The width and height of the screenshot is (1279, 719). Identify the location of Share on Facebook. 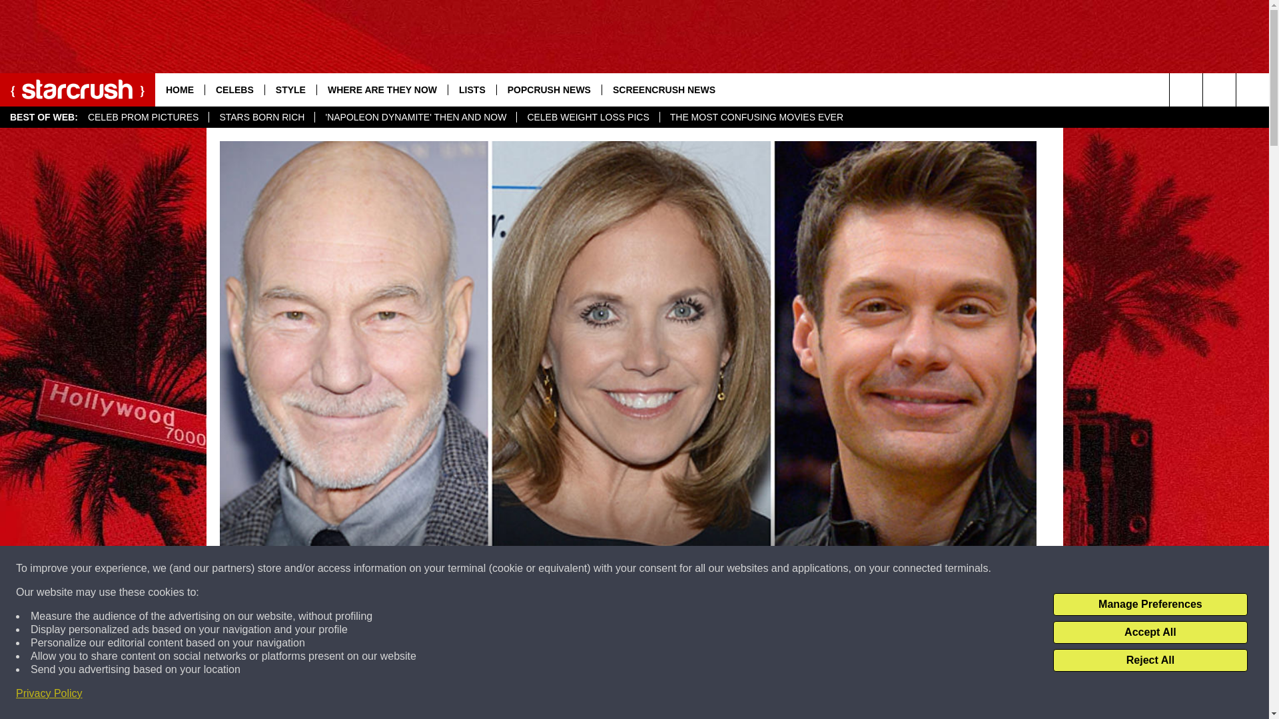
(455, 695).